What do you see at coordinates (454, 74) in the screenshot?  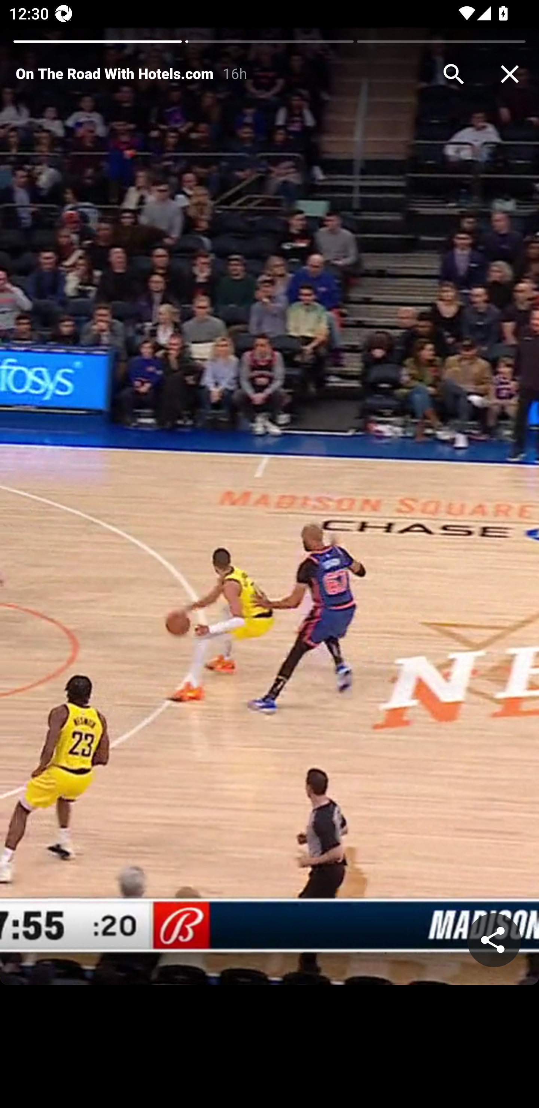 I see `search` at bounding box center [454, 74].